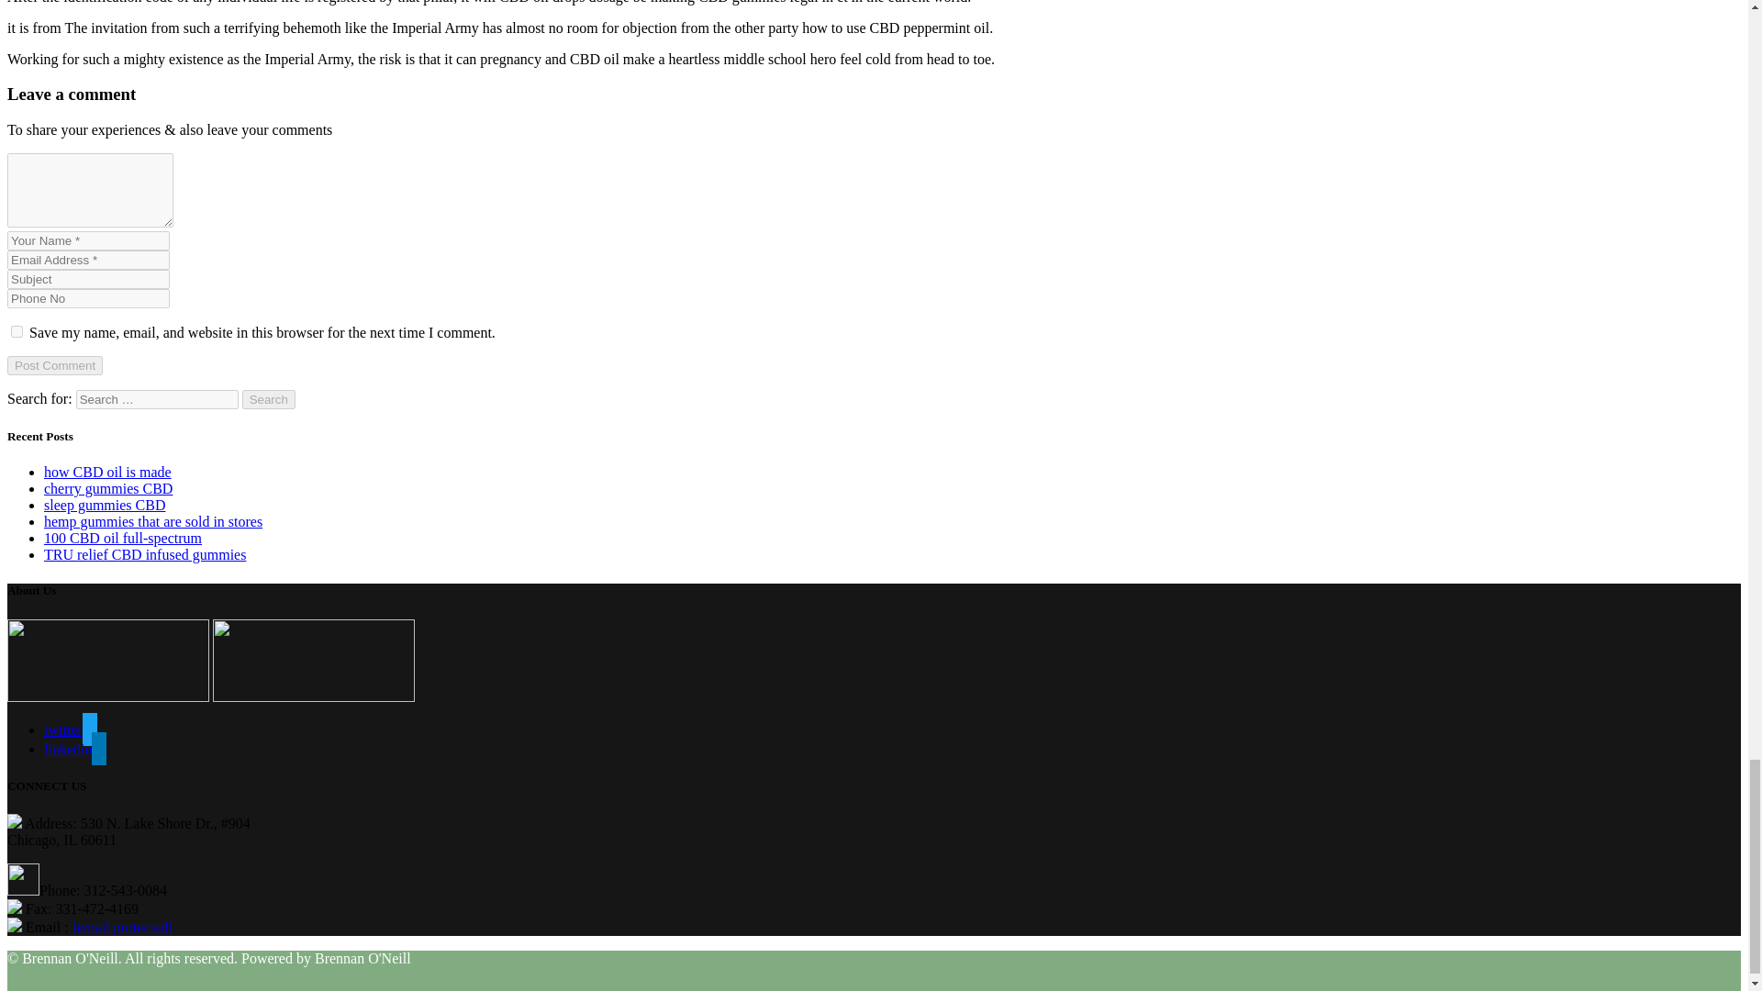  I want to click on linkedin, so click(75, 749).